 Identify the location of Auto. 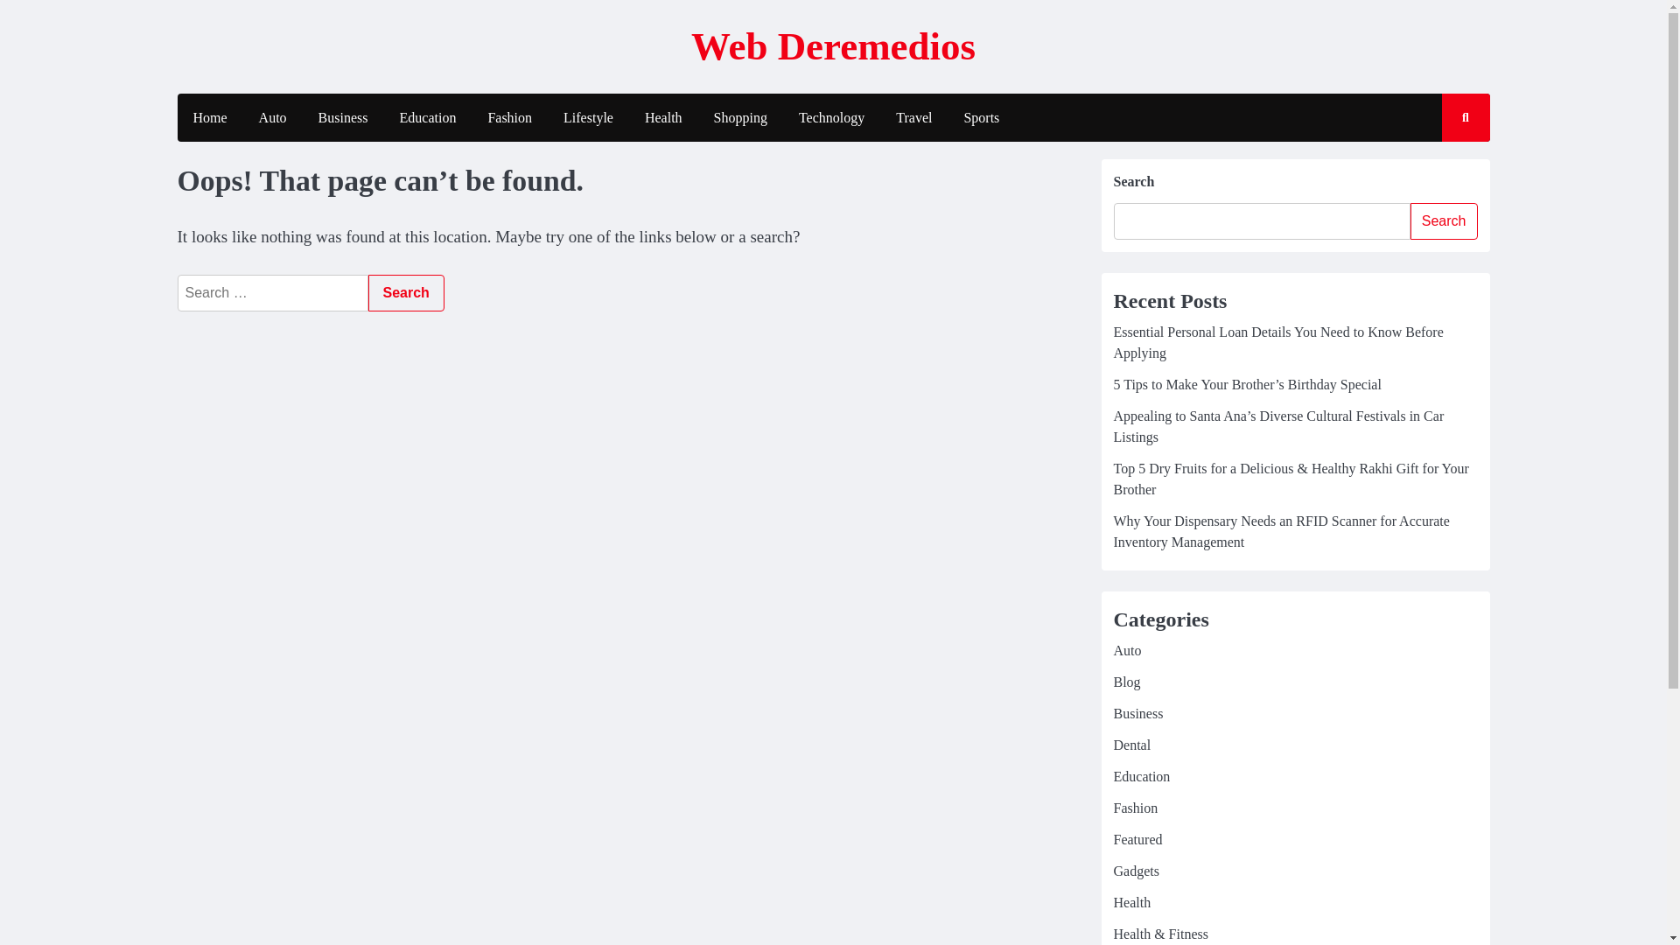
(273, 117).